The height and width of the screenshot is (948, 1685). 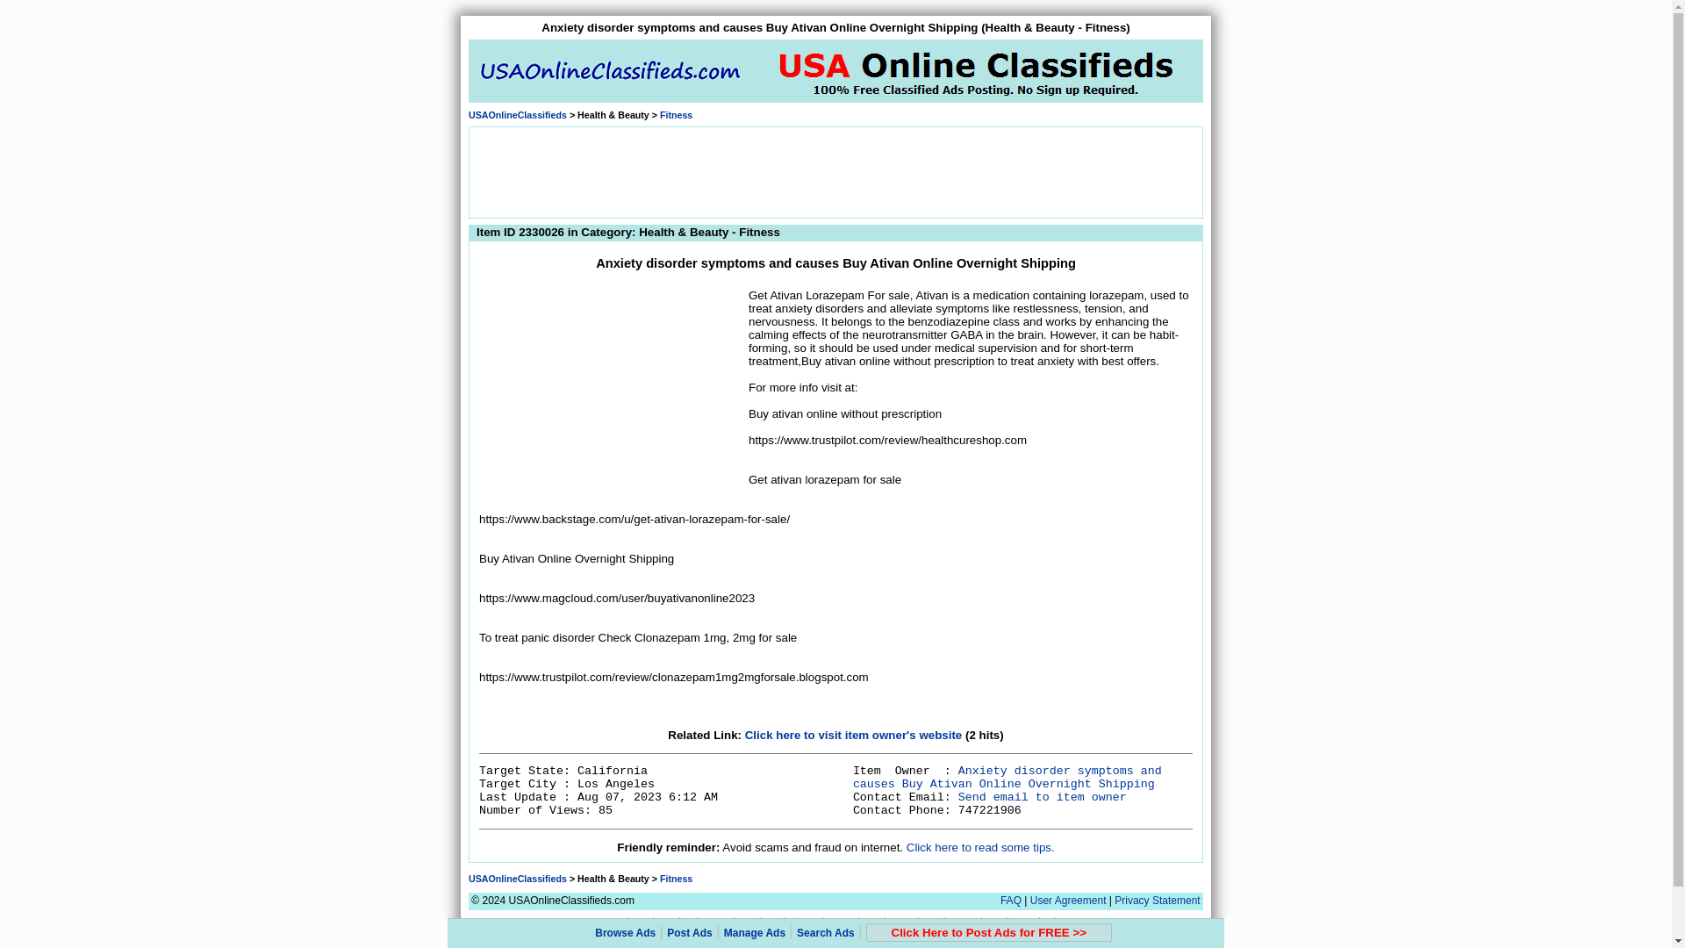 I want to click on User Agreement, so click(x=1068, y=901).